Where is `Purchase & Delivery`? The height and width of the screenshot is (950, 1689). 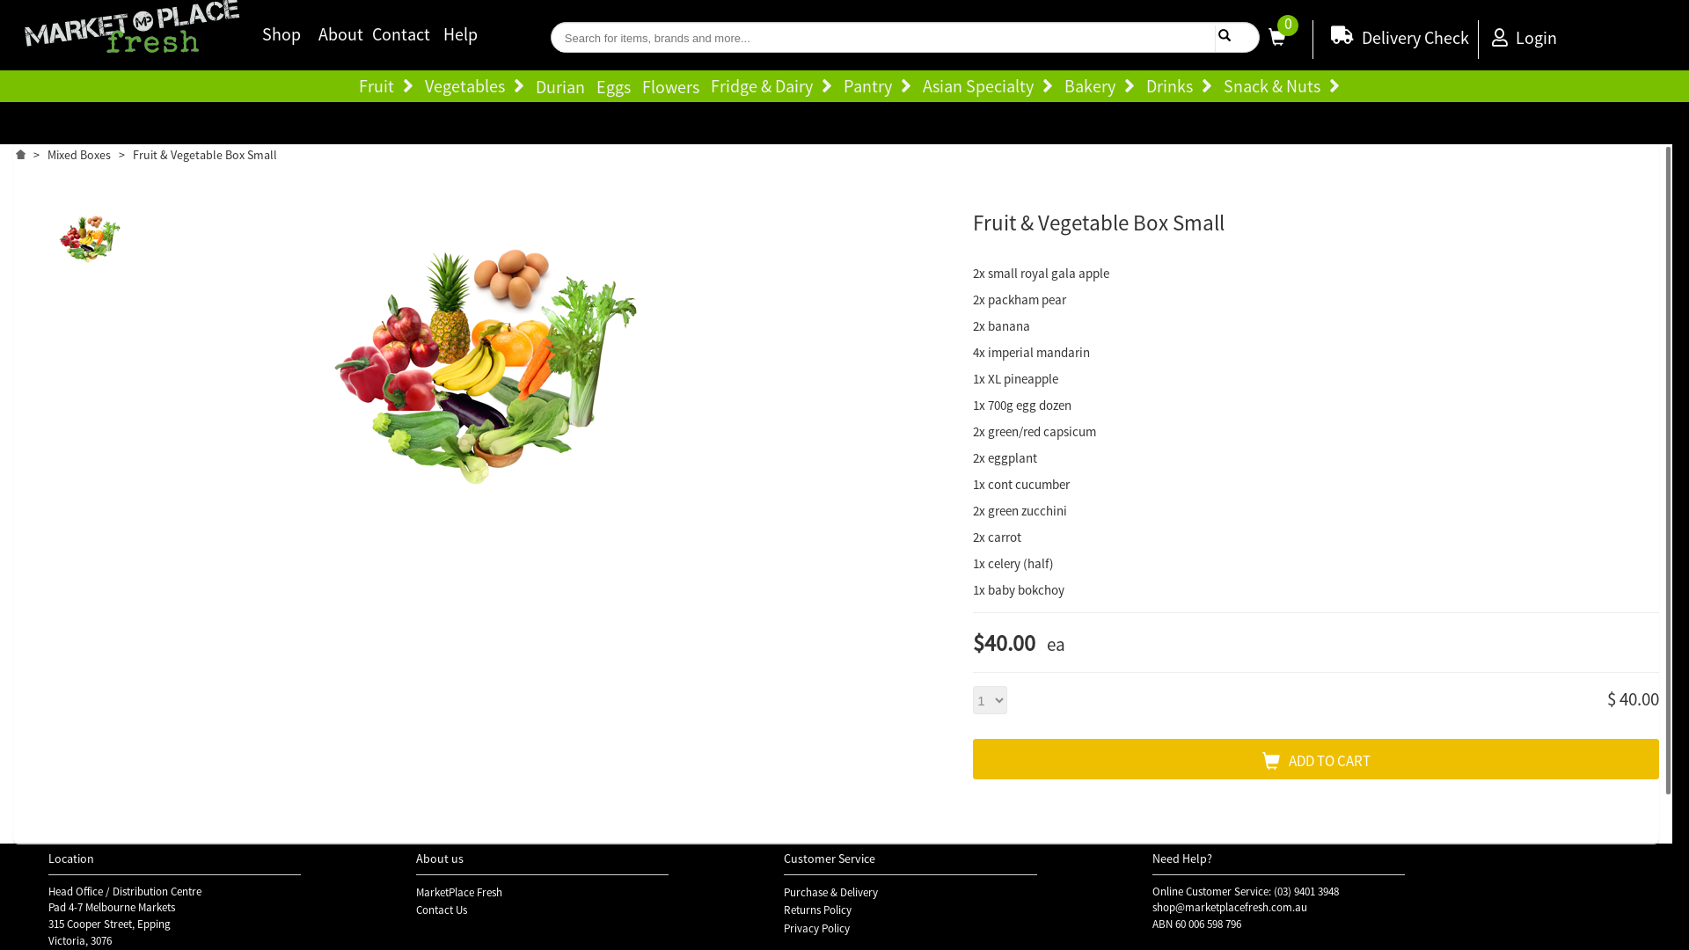 Purchase & Delivery is located at coordinates (830, 892).